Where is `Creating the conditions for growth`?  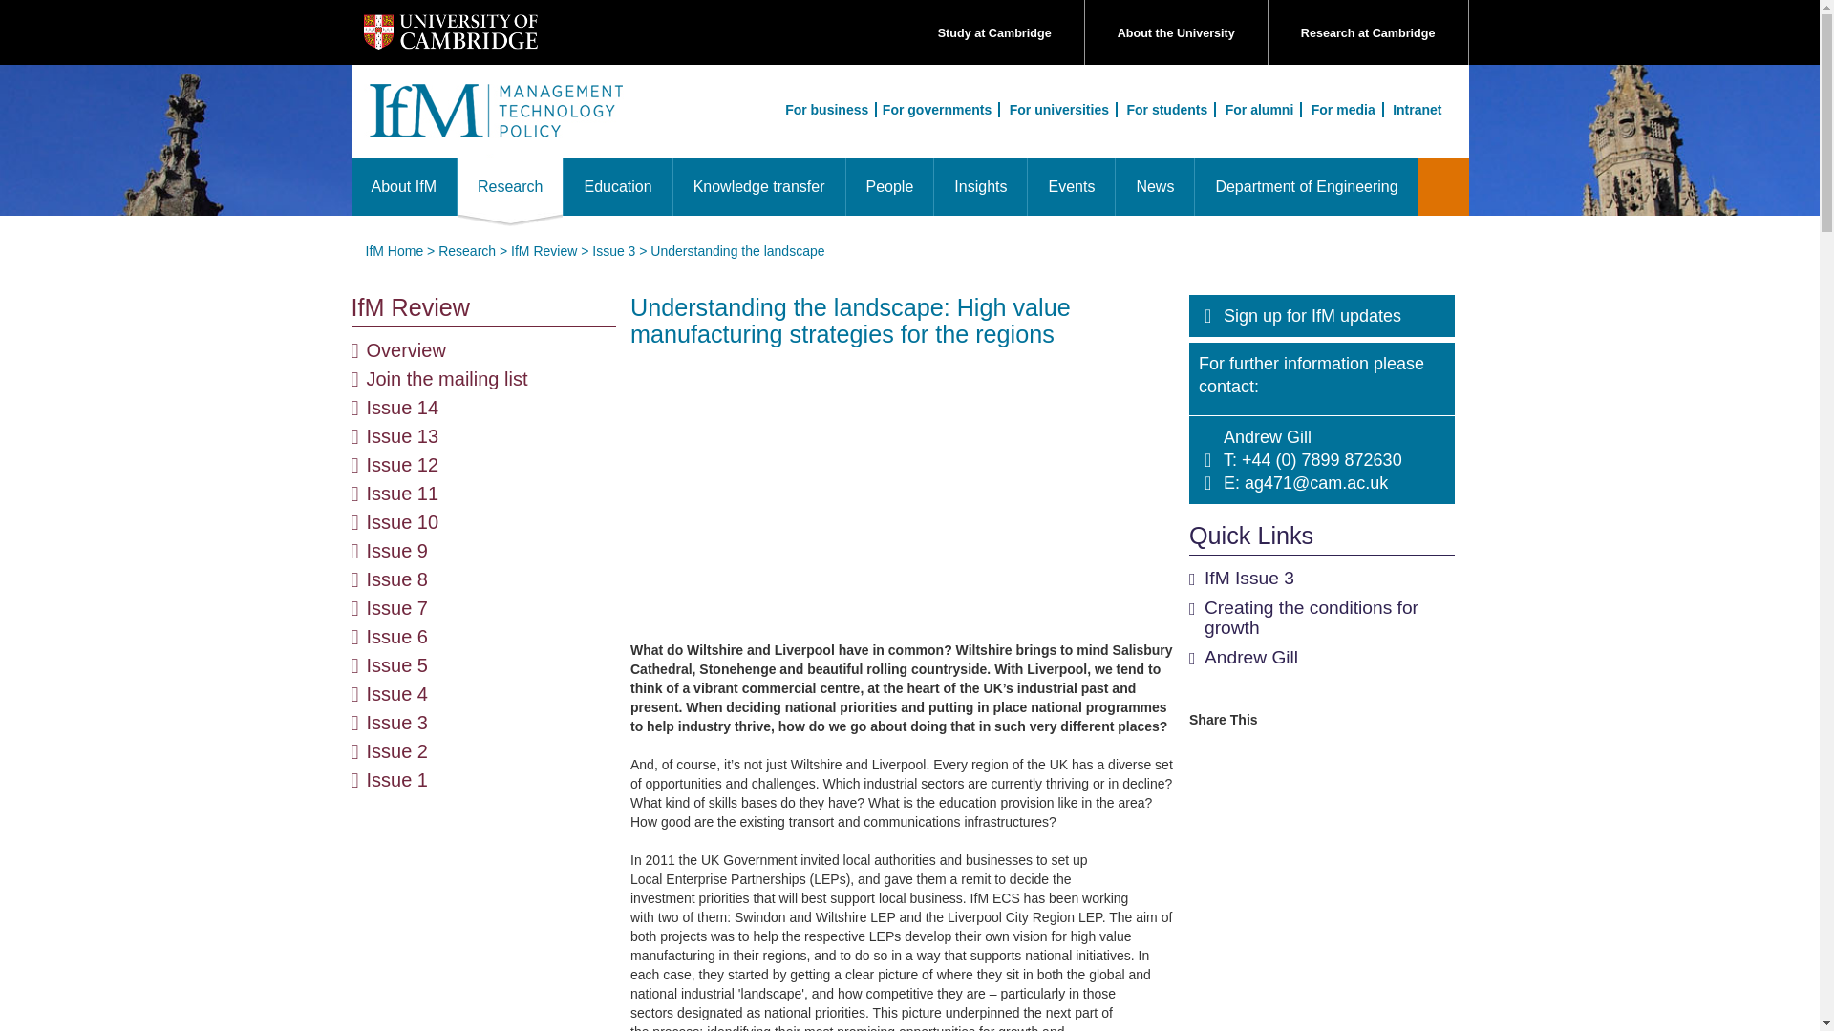
Creating the conditions for growth is located at coordinates (1311, 618).